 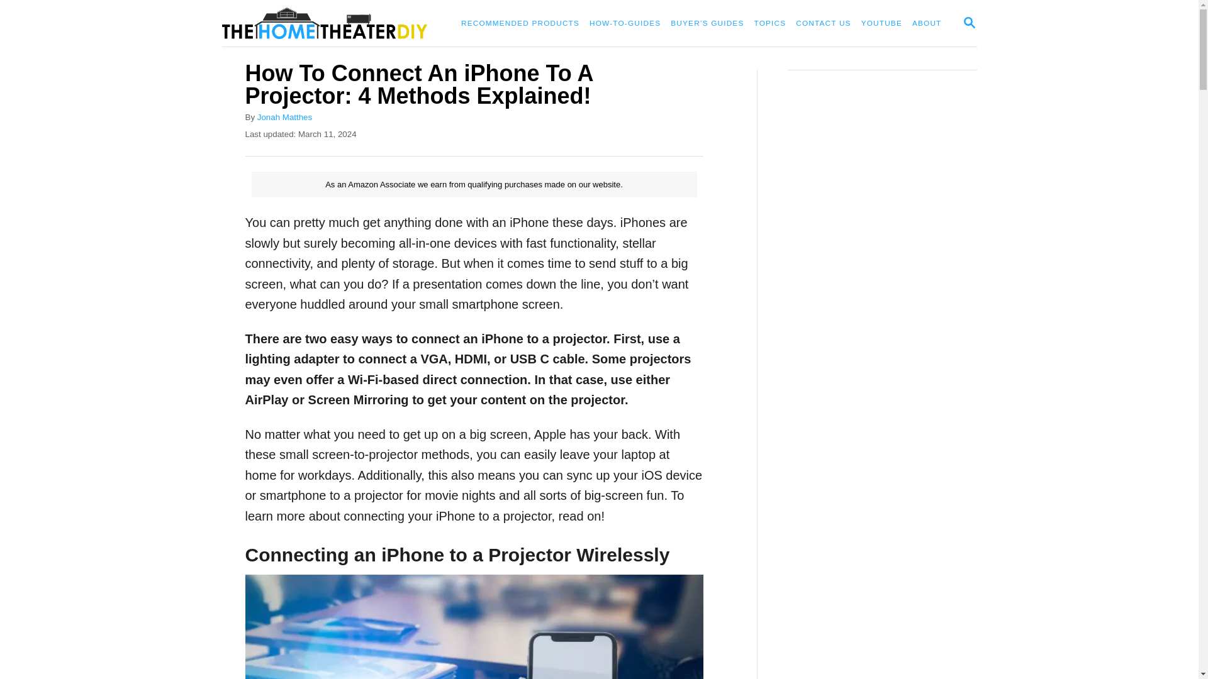 What do you see at coordinates (823, 24) in the screenshot?
I see `CONTACT US` at bounding box center [823, 24].